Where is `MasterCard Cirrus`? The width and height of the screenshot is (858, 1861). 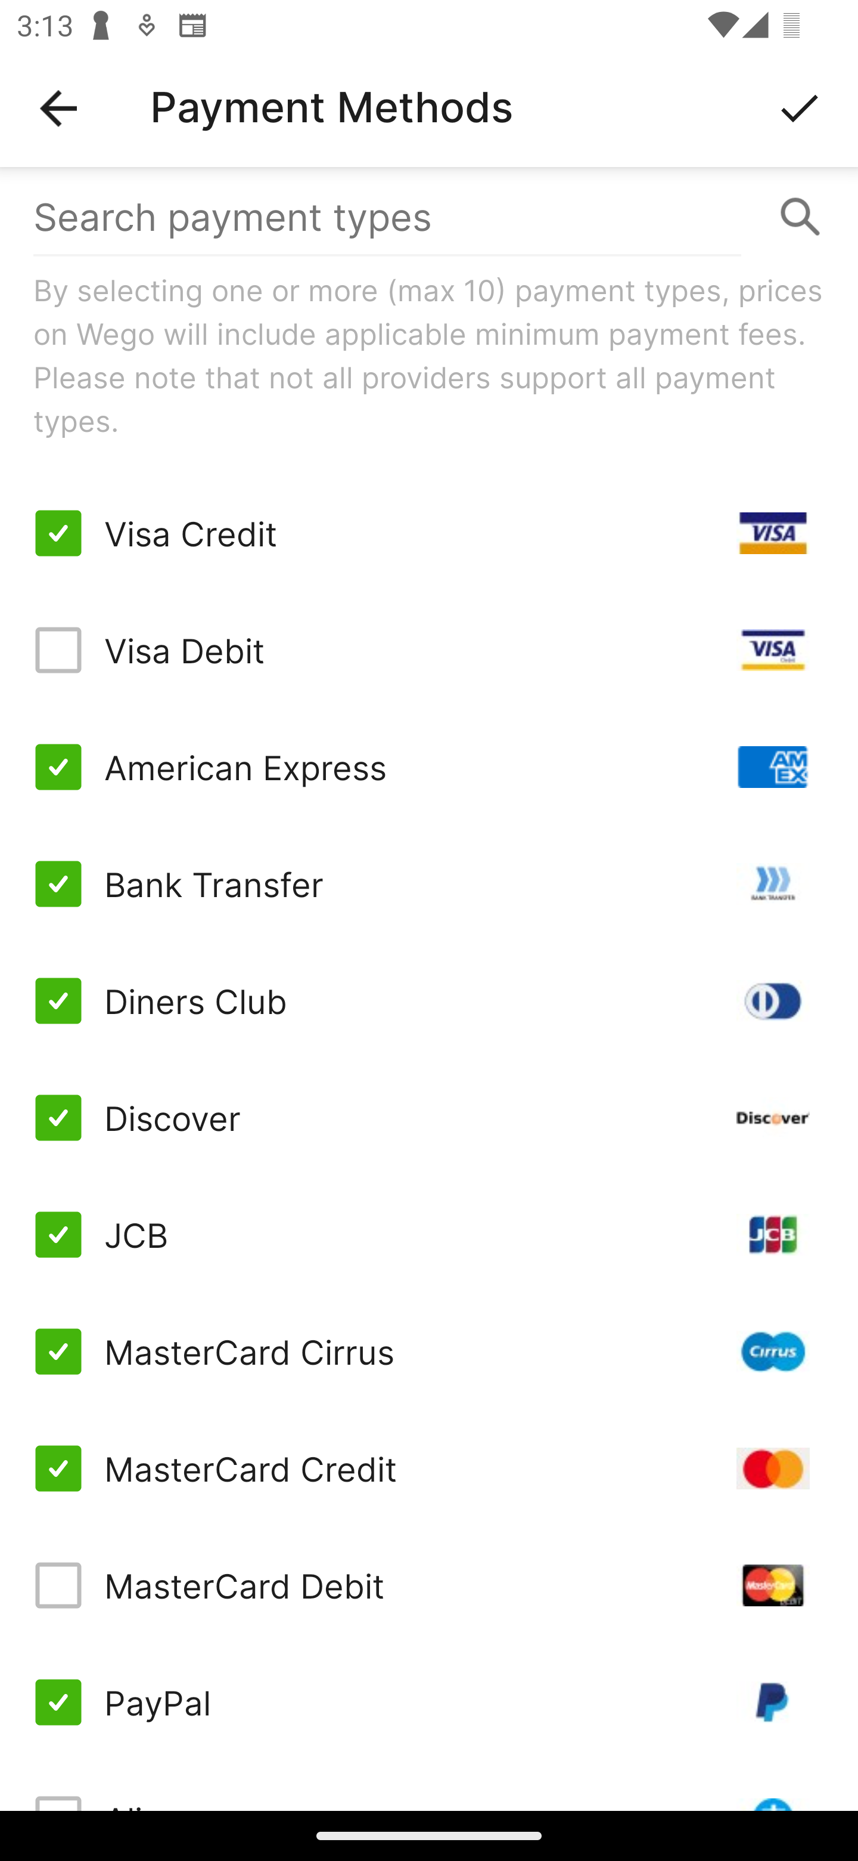
MasterCard Cirrus is located at coordinates (429, 1352).